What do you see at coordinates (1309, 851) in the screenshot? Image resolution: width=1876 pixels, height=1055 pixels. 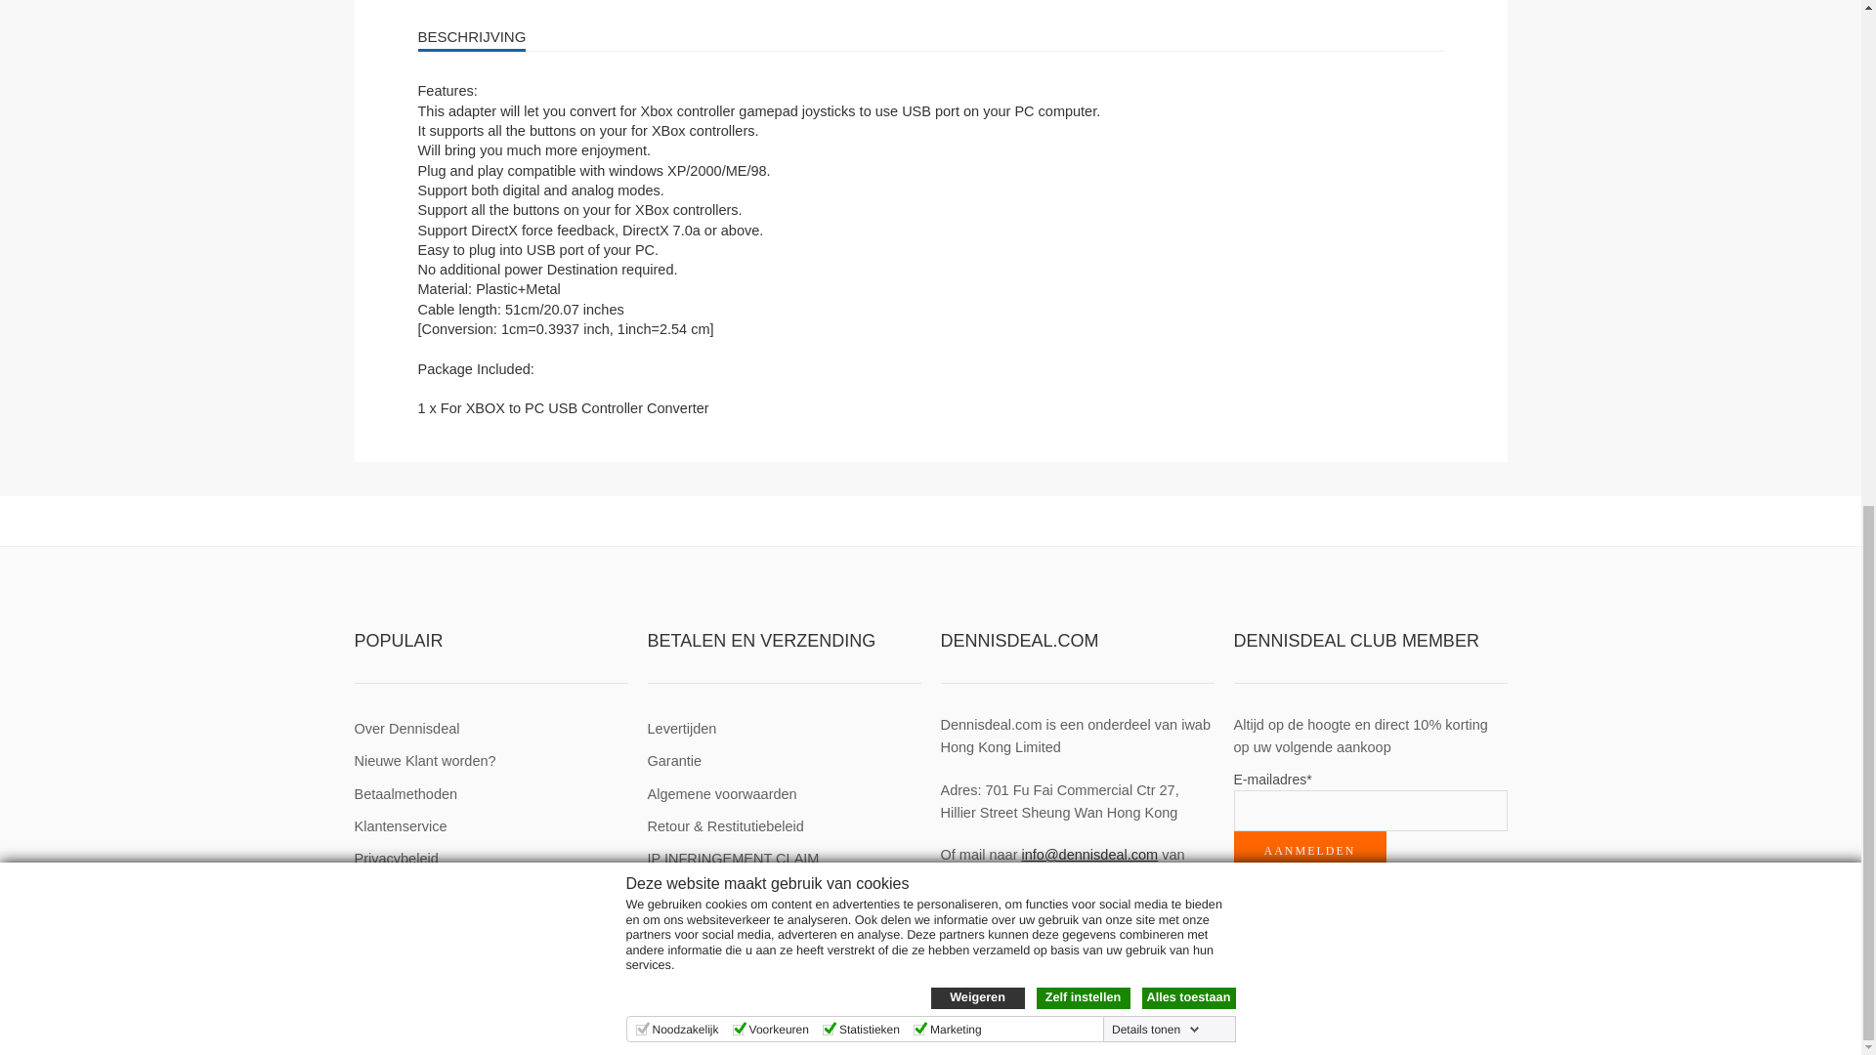 I see `Aanmelden` at bounding box center [1309, 851].